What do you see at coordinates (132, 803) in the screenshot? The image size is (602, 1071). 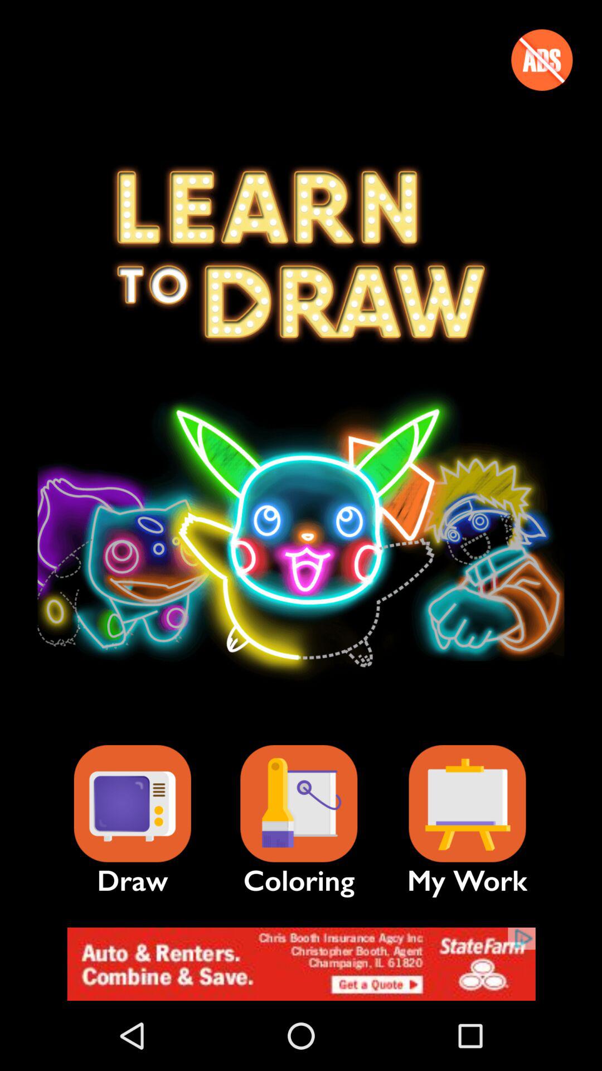 I see `press the item above the draw icon` at bounding box center [132, 803].